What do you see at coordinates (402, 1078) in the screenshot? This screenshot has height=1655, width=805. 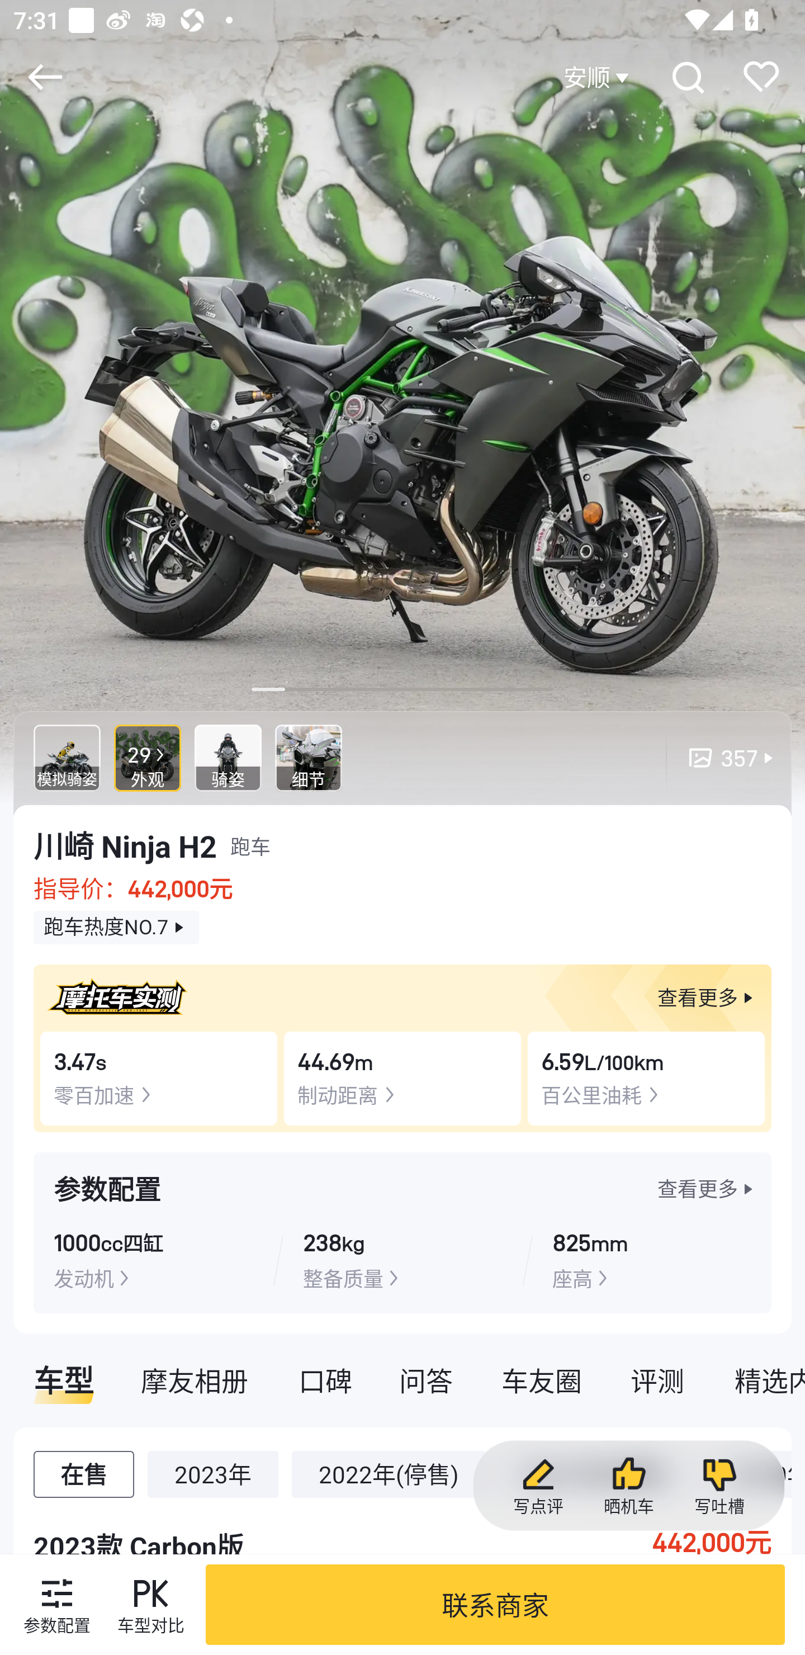 I see `44.69m 制动距离 ` at bounding box center [402, 1078].